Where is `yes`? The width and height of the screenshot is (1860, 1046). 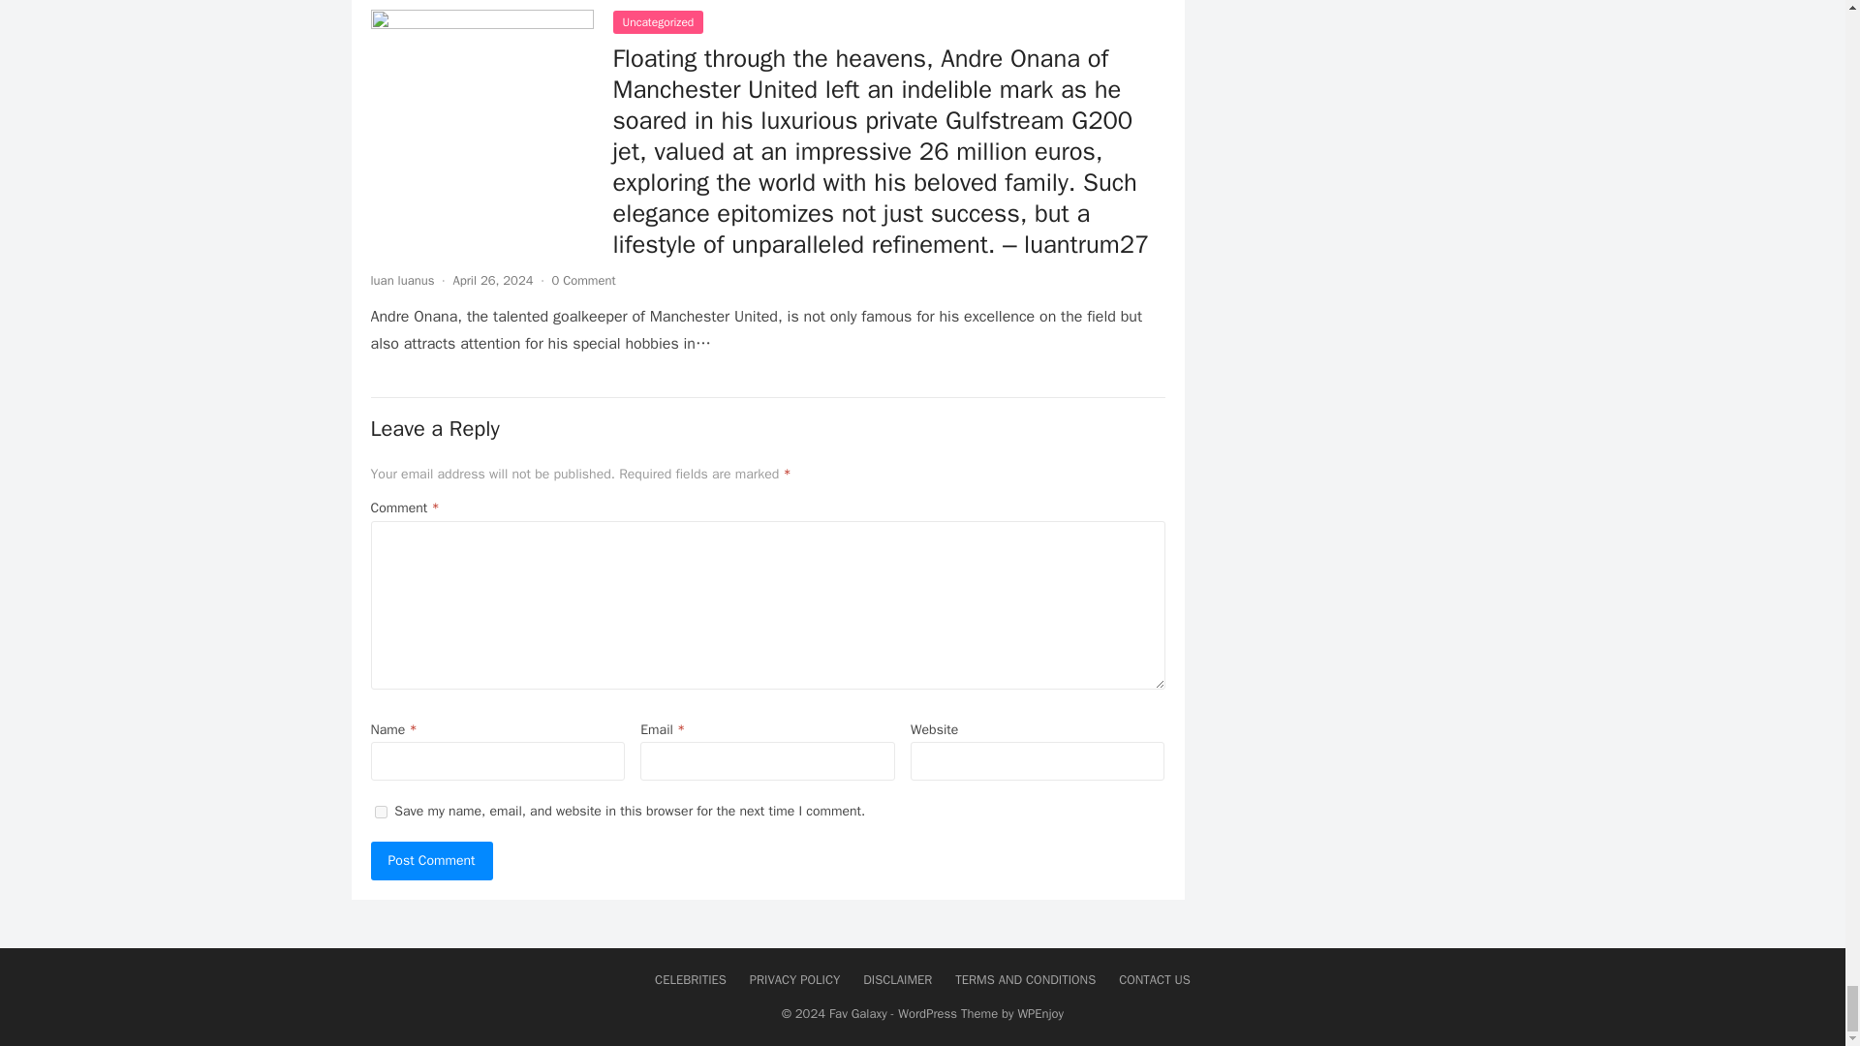 yes is located at coordinates (380, 812).